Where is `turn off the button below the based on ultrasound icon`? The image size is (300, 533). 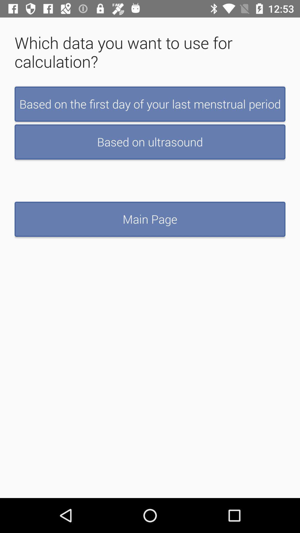
turn off the button below the based on ultrasound icon is located at coordinates (150, 219).